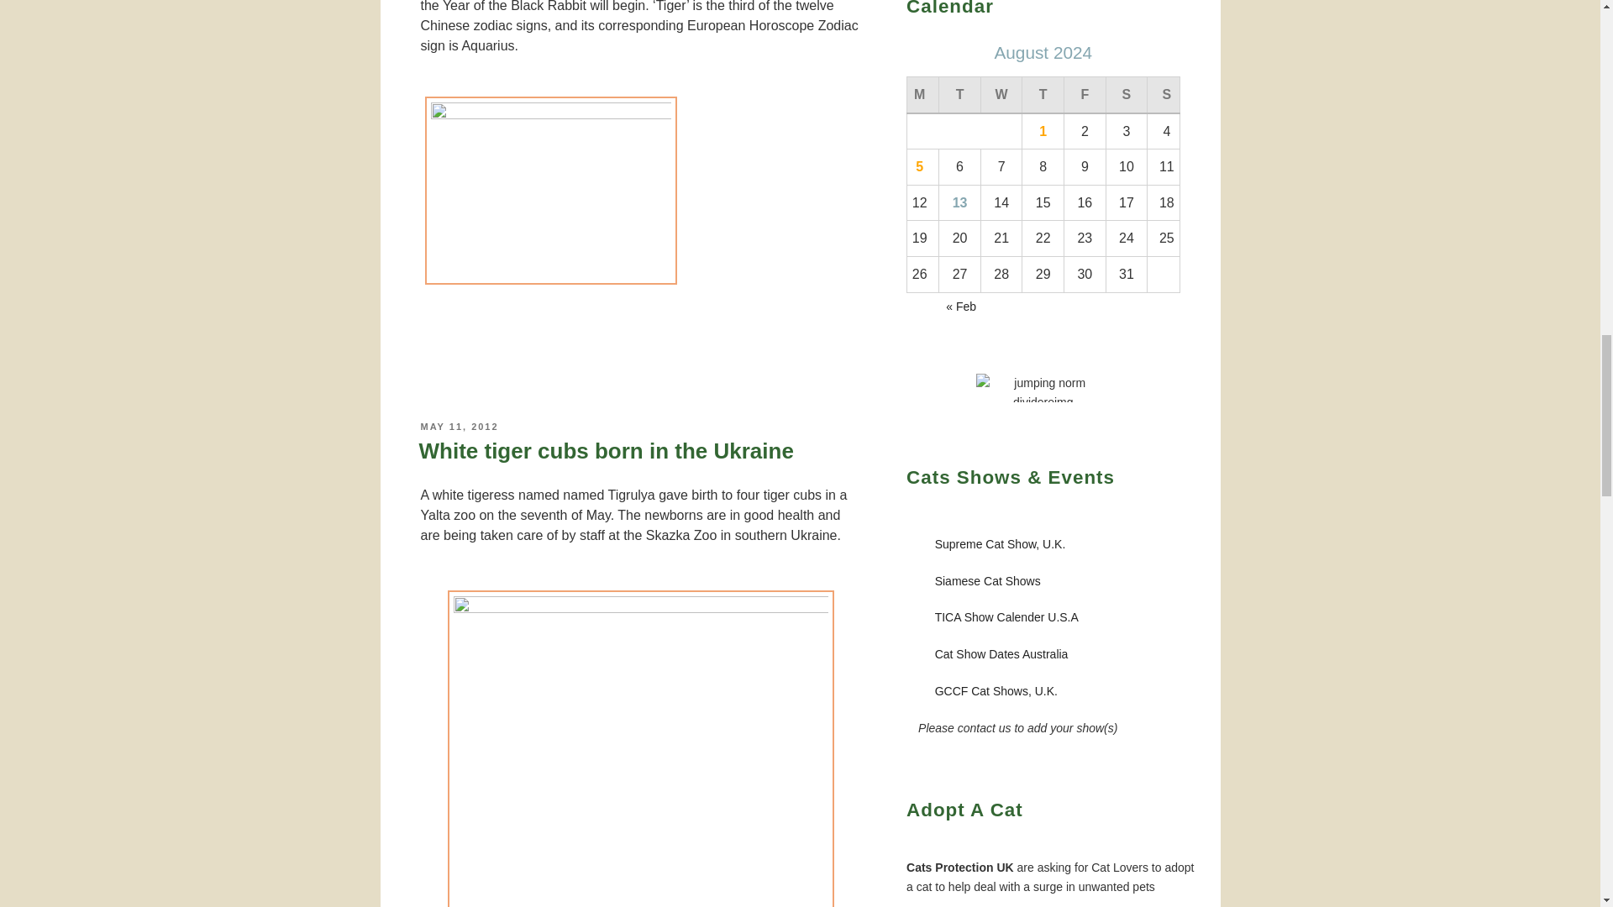  I want to click on Tuesday, so click(959, 94).